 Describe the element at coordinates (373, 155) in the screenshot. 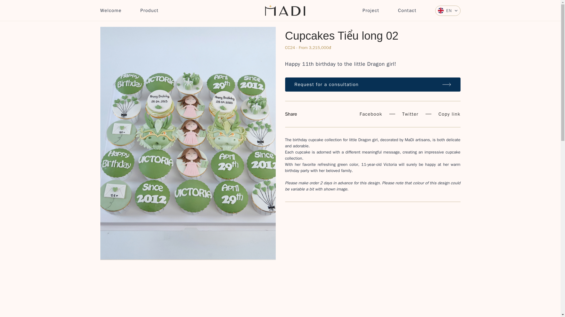

I see `cupcake collection` at that location.